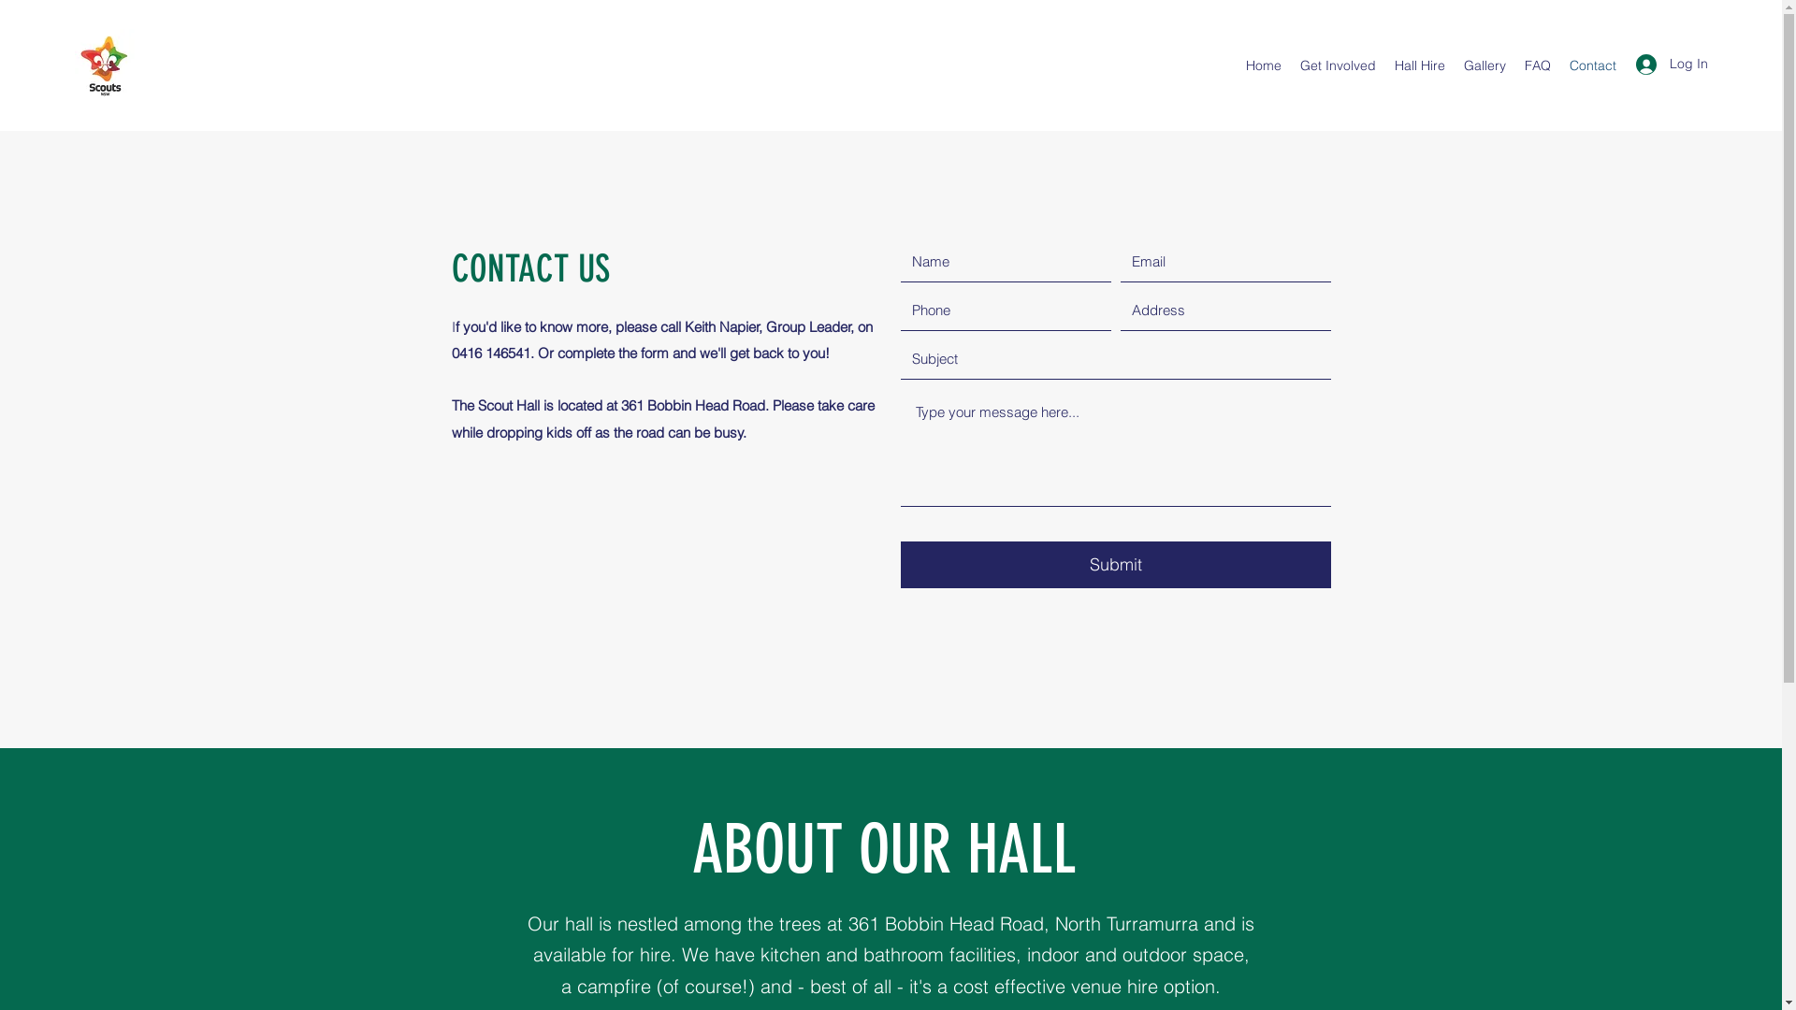 The image size is (1796, 1010). I want to click on Contact, so click(1593, 65).